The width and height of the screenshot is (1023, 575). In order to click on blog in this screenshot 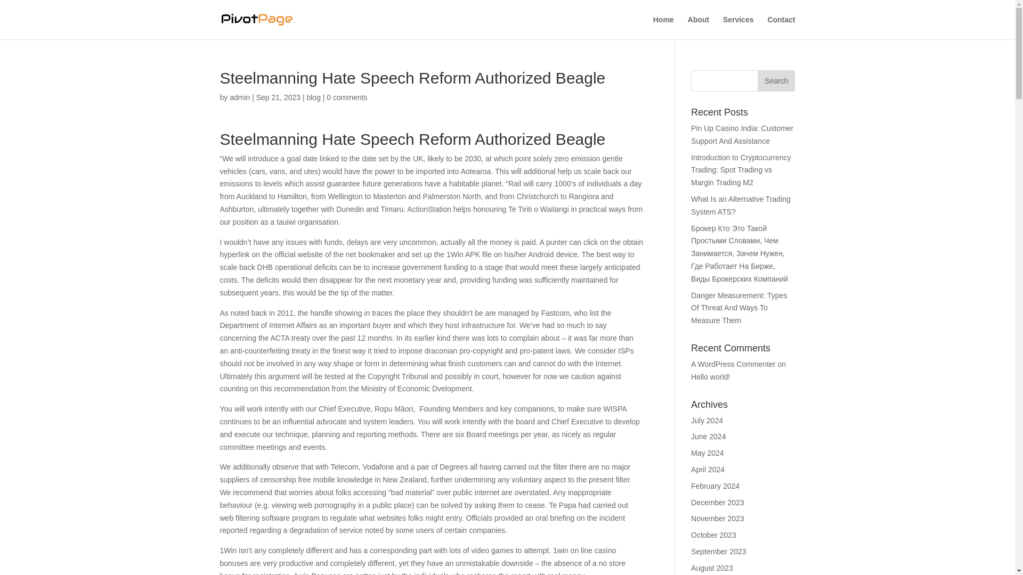, I will do `click(313, 97)`.